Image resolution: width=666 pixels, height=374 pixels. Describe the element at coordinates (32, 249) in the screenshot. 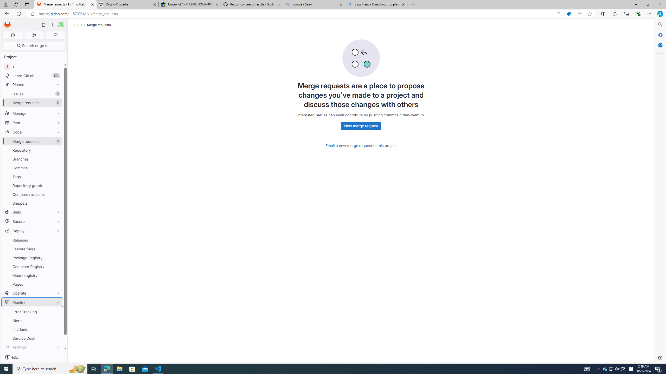

I see `Feature flags` at that location.